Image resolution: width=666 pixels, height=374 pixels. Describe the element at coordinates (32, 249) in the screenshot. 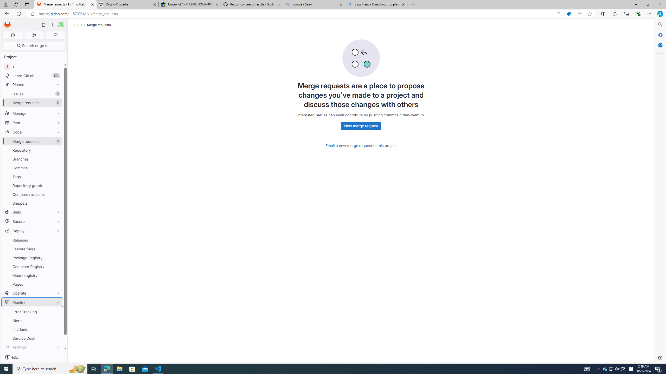

I see `Feature flags` at that location.